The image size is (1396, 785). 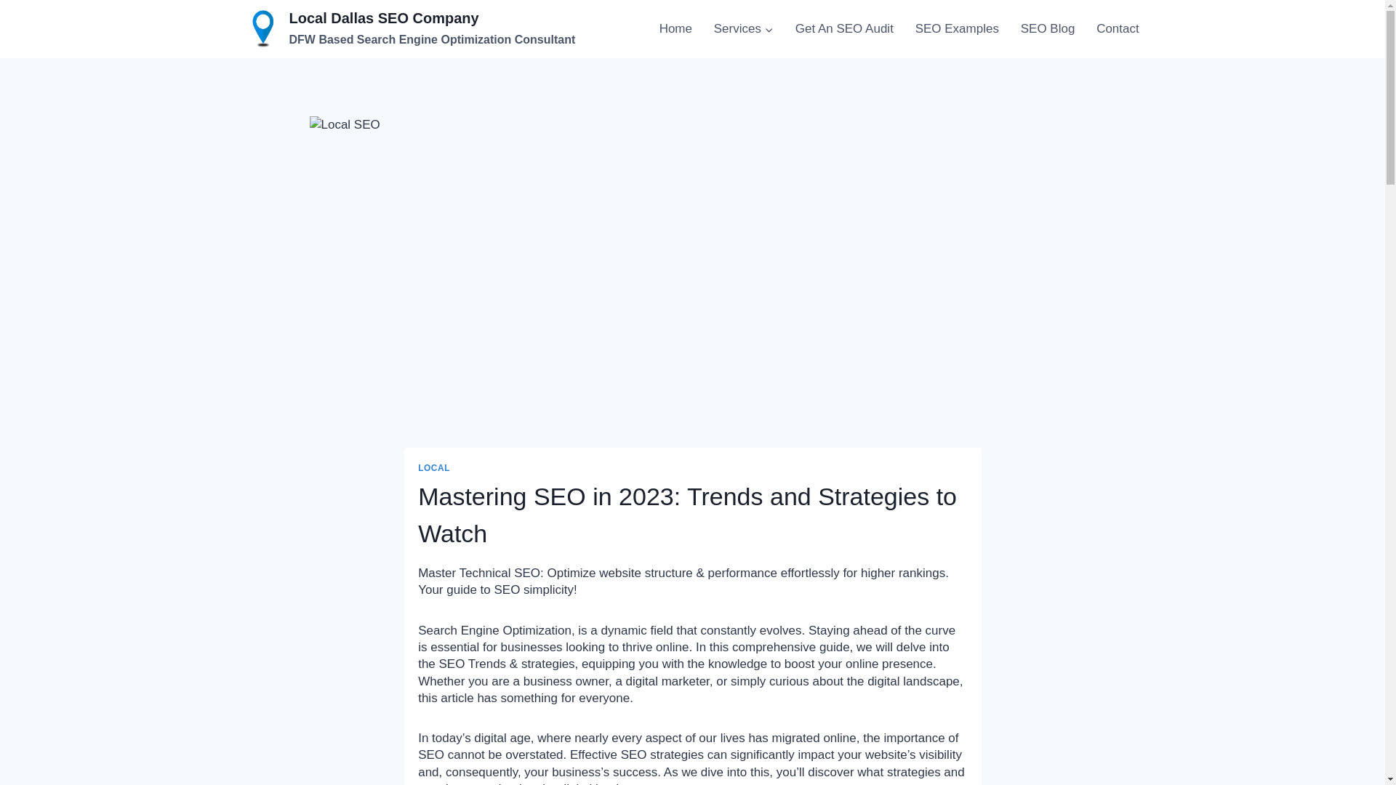 I want to click on SEO Examples, so click(x=957, y=29).